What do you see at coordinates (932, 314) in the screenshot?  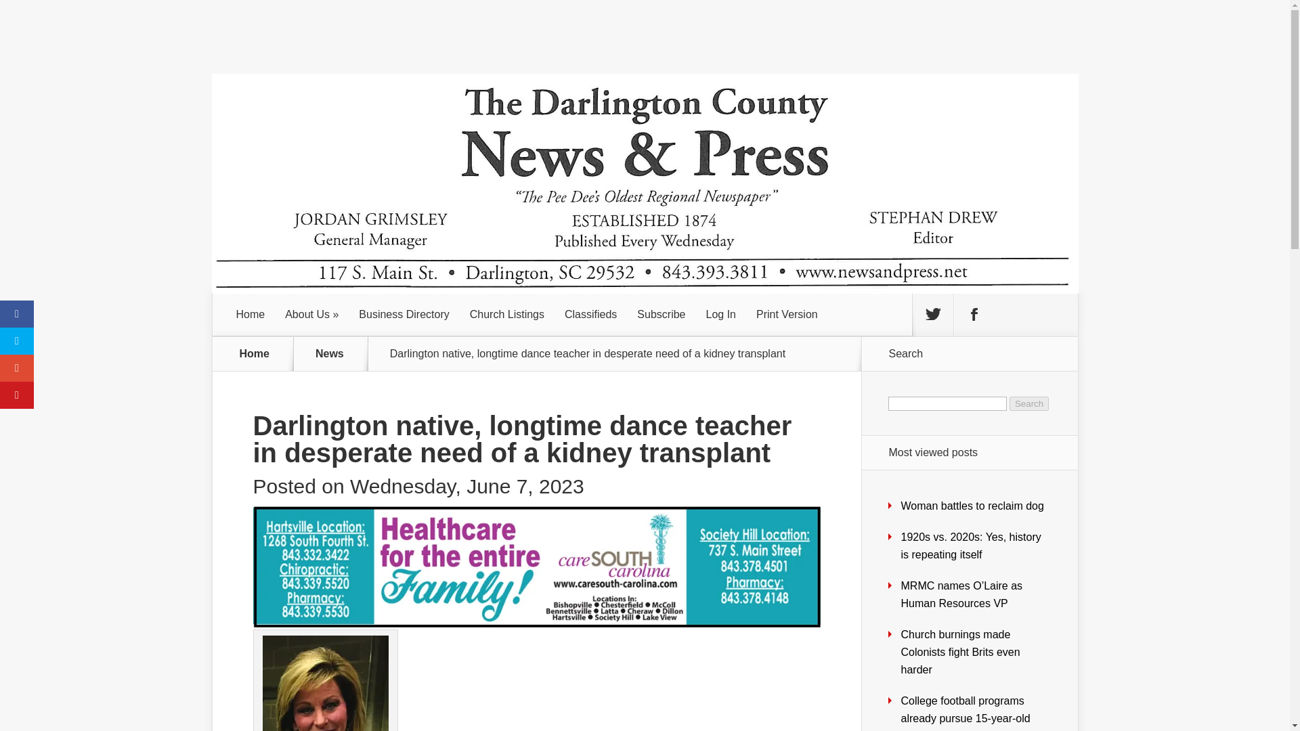 I see `Follow us on Twitter` at bounding box center [932, 314].